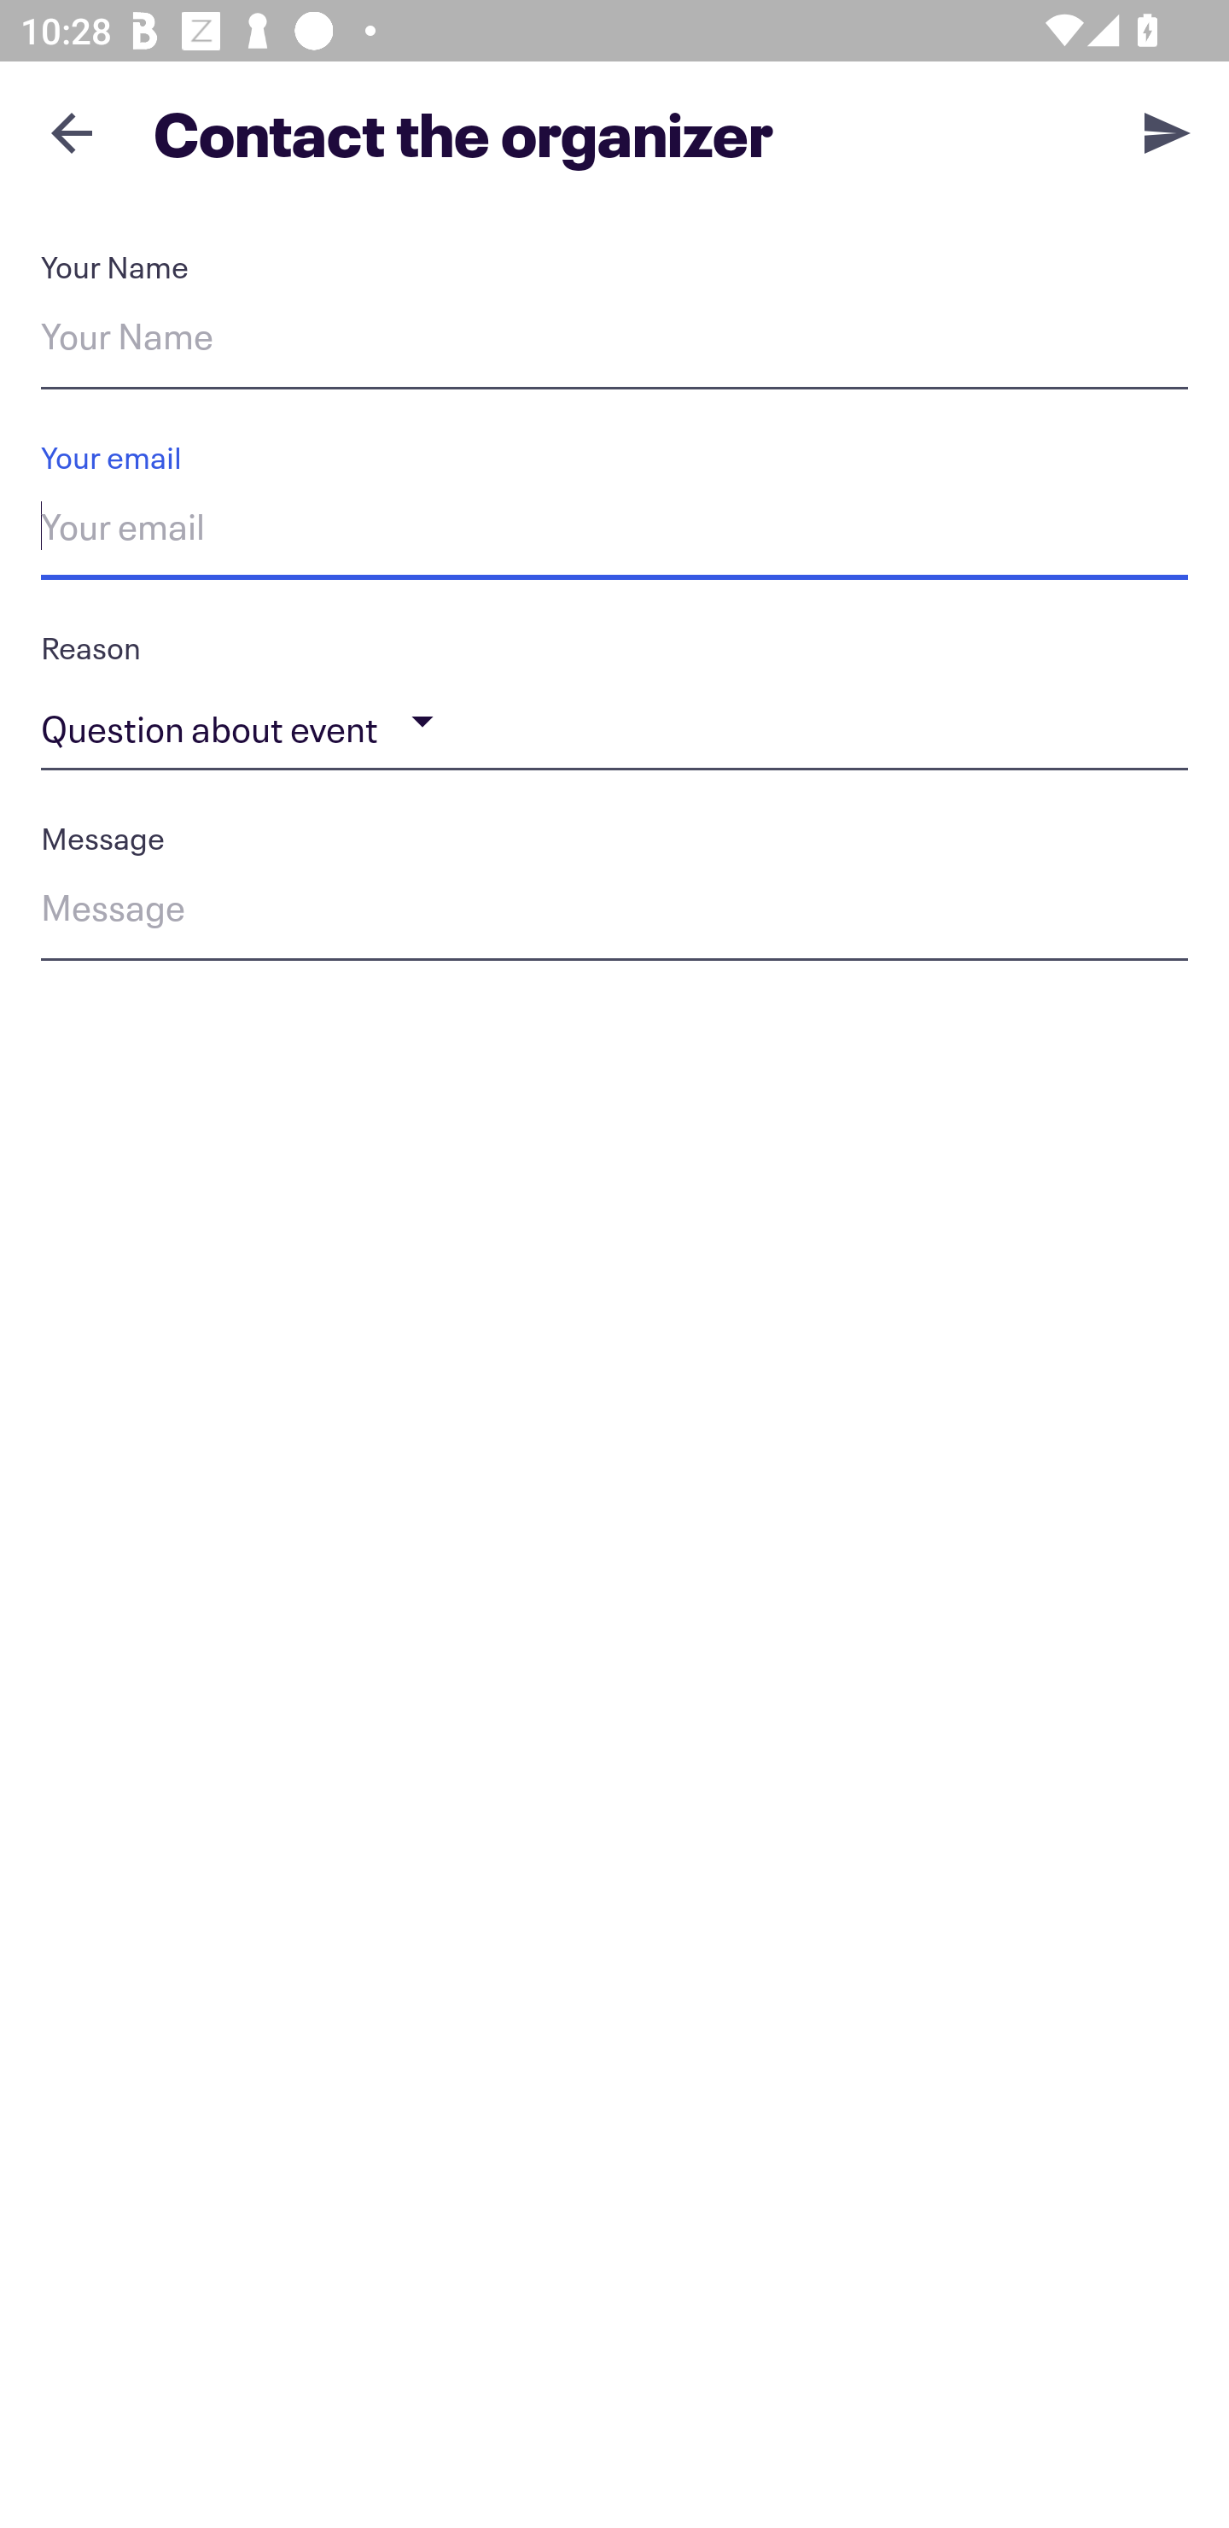 The image size is (1229, 2528). What do you see at coordinates (72, 132) in the screenshot?
I see `Navigate up` at bounding box center [72, 132].